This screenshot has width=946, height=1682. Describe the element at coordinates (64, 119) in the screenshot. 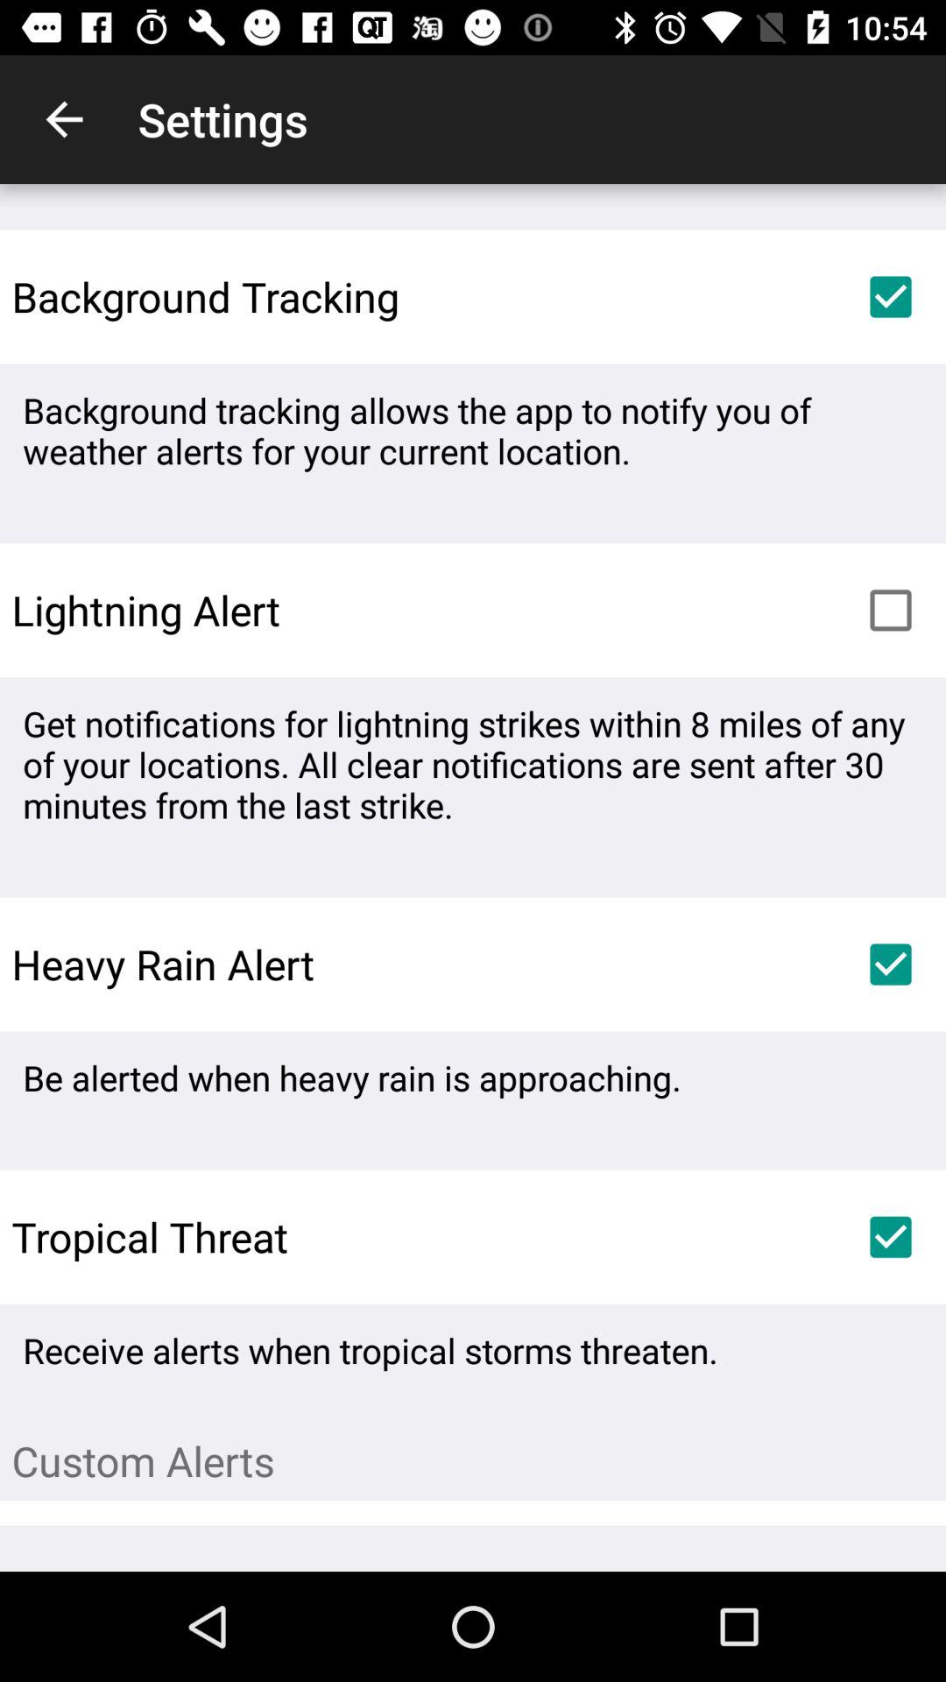

I see `click icon next to settings item` at that location.